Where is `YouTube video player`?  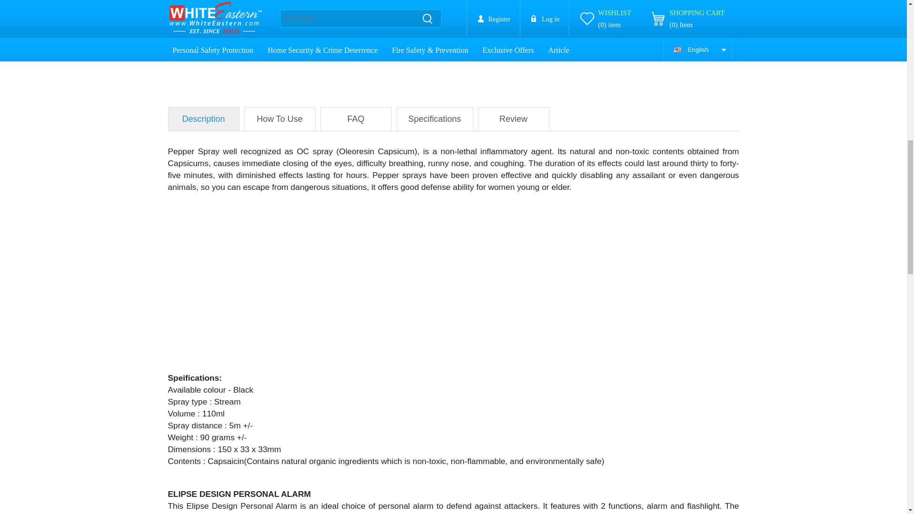 YouTube video player is located at coordinates (301, 289).